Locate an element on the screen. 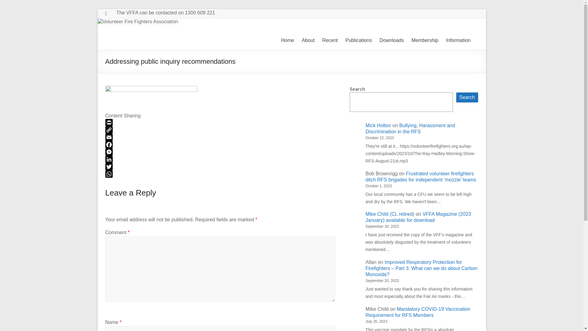 The height and width of the screenshot is (331, 588). Recent is located at coordinates (330, 40).